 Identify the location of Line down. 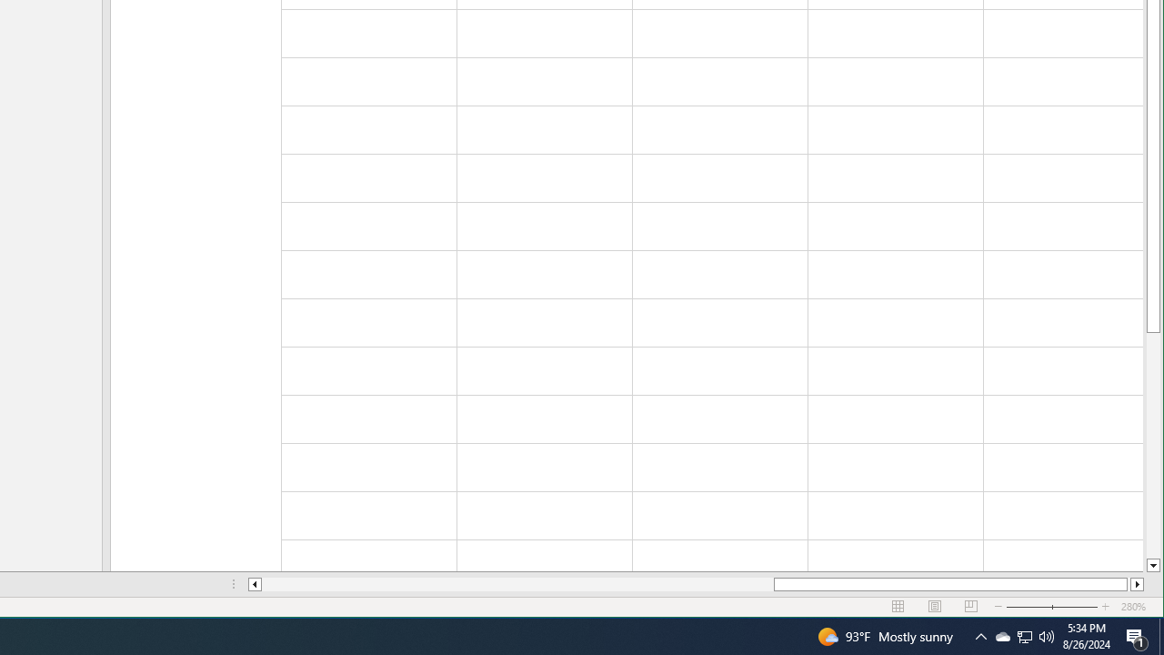
(255, 584).